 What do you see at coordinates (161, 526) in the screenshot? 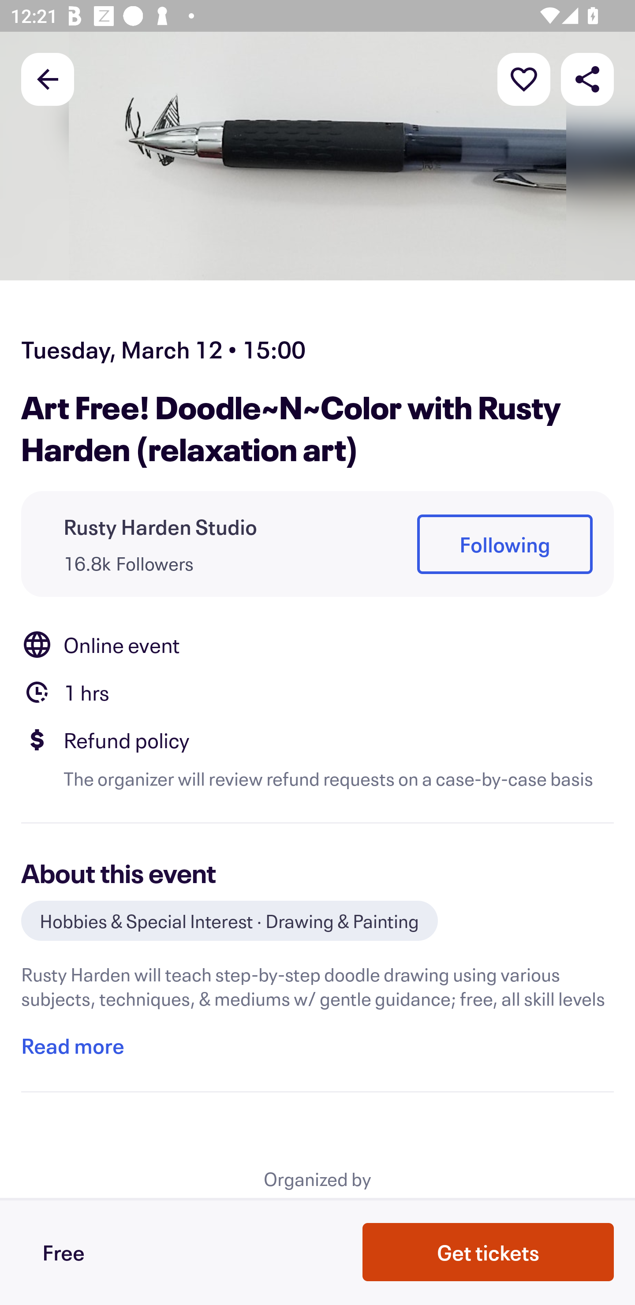
I see `Rusty Harden Studio` at bounding box center [161, 526].